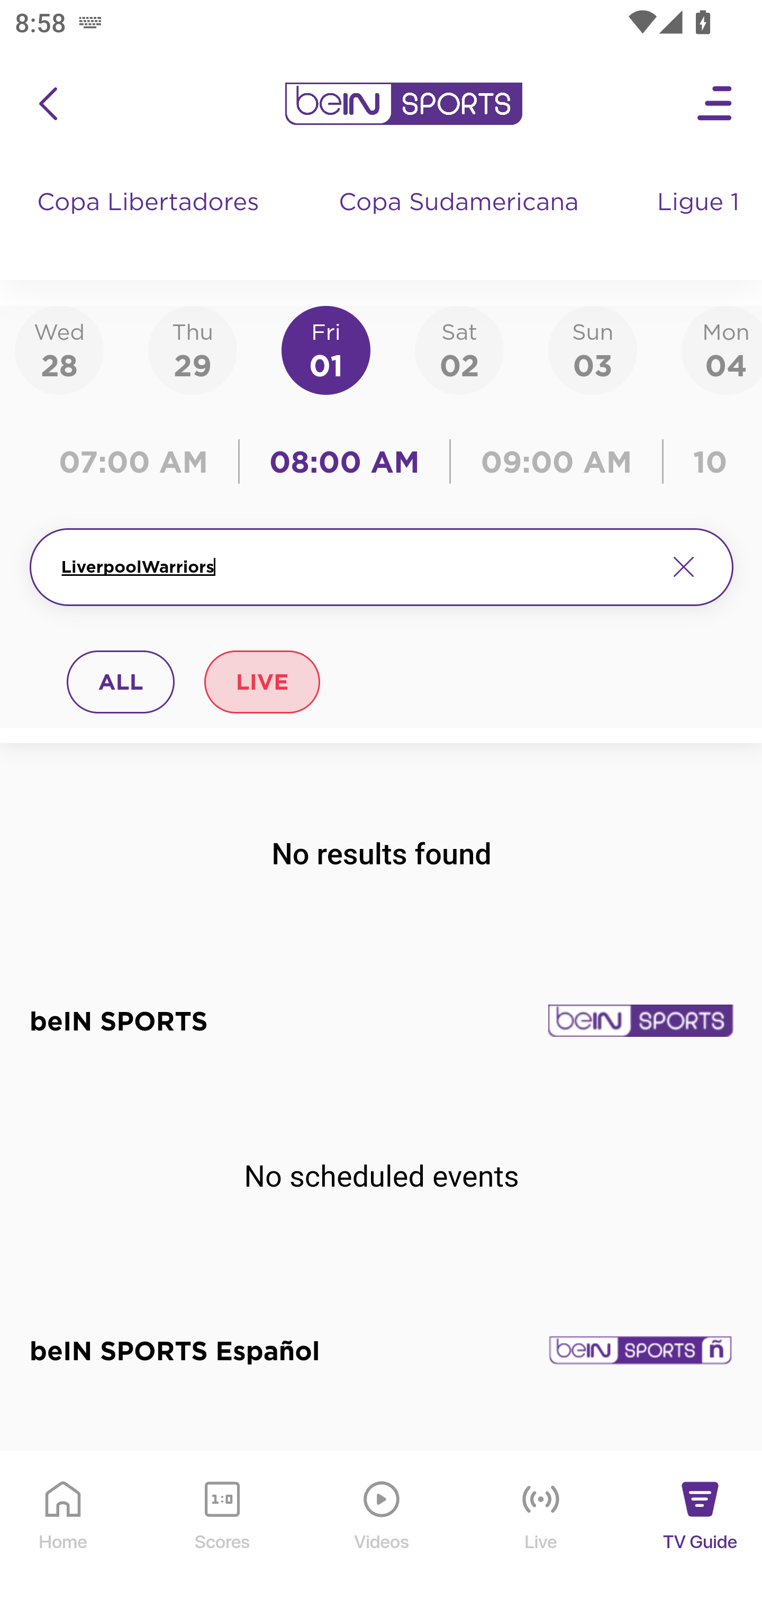 This screenshot has width=762, height=1609. I want to click on Copa Libertadores, so click(150, 222).